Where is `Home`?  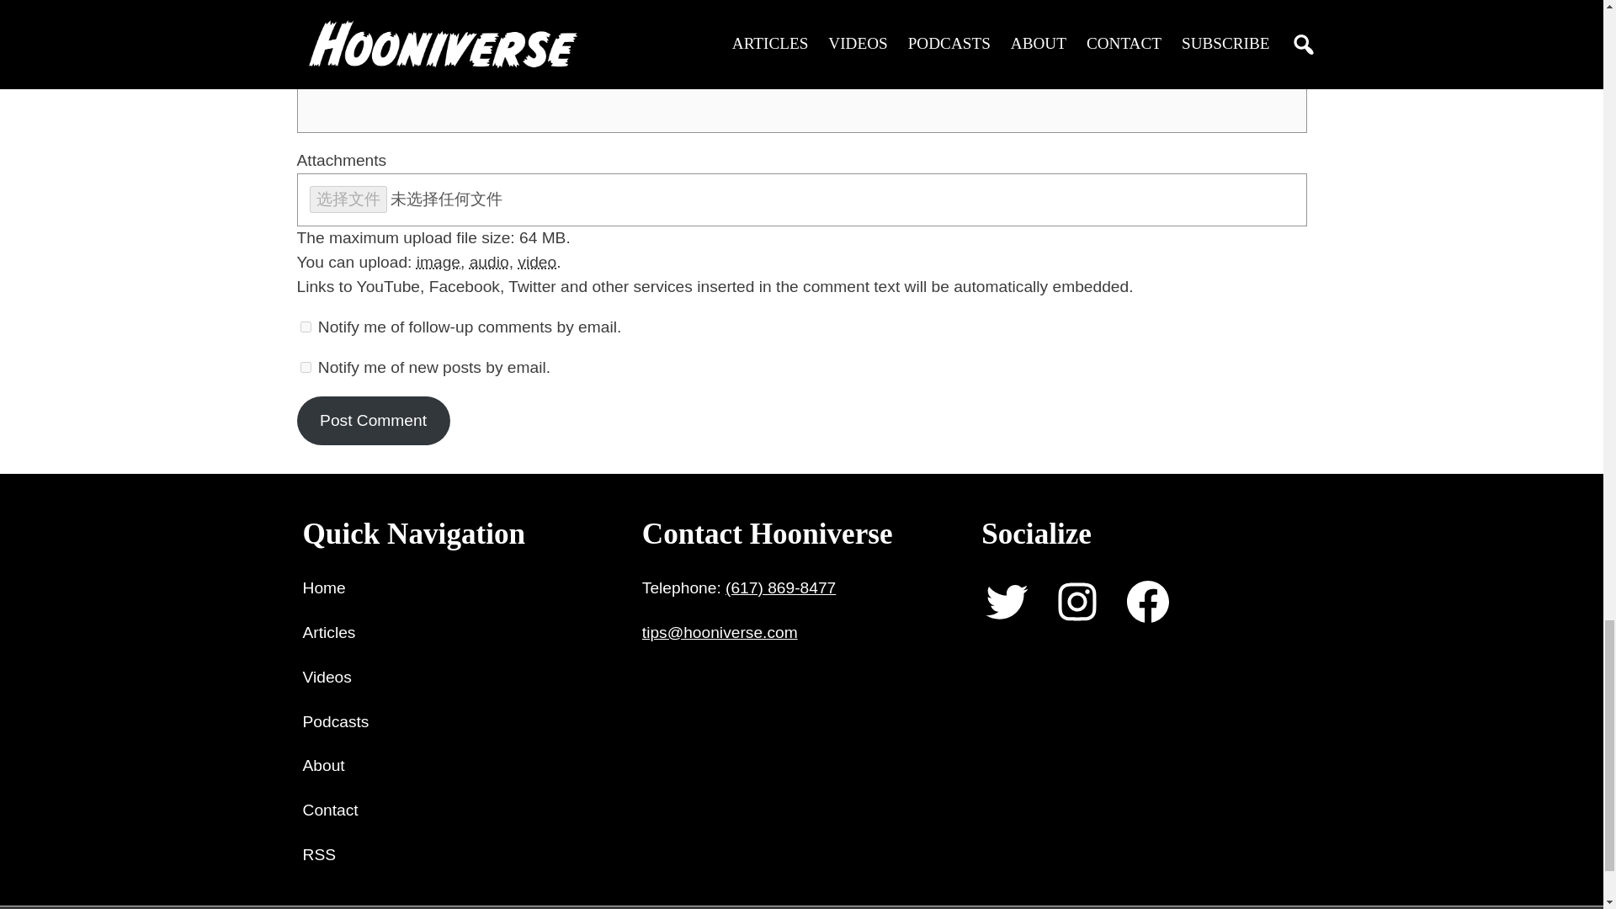 Home is located at coordinates (324, 587).